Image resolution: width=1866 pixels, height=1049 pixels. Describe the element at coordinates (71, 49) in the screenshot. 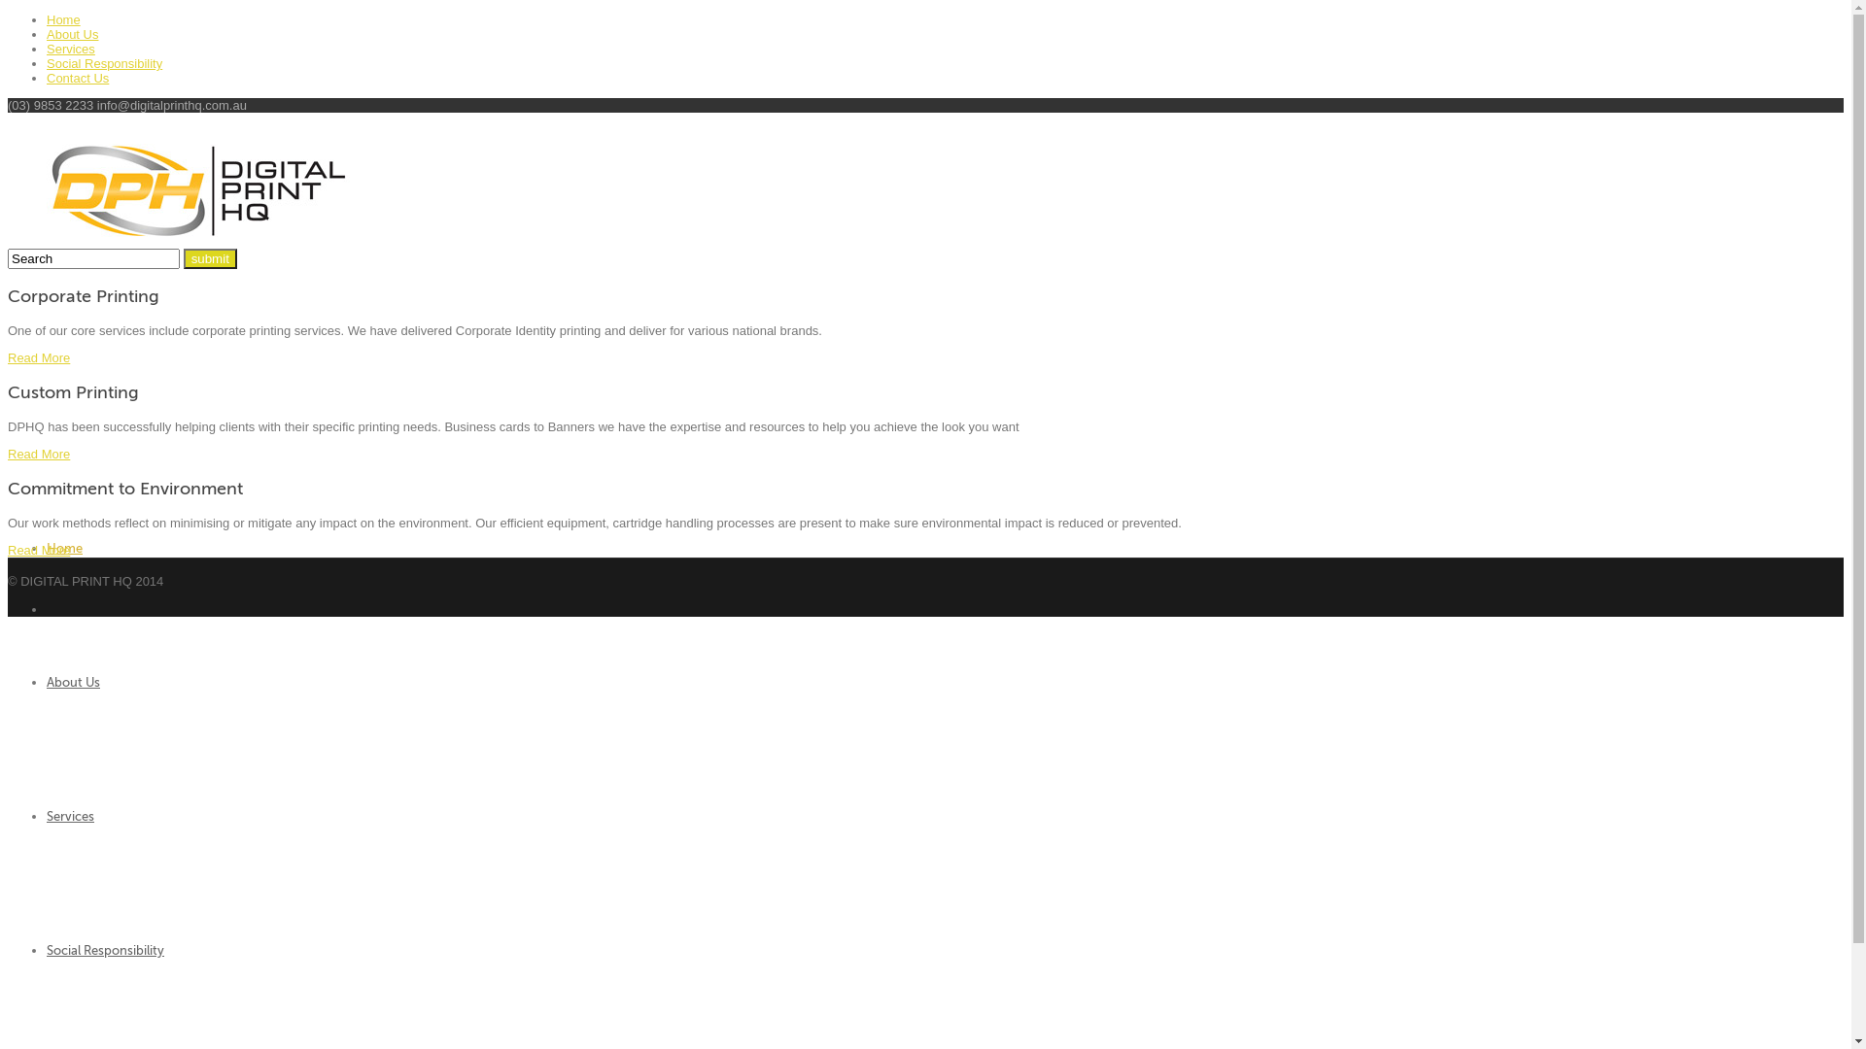

I see `Services` at that location.